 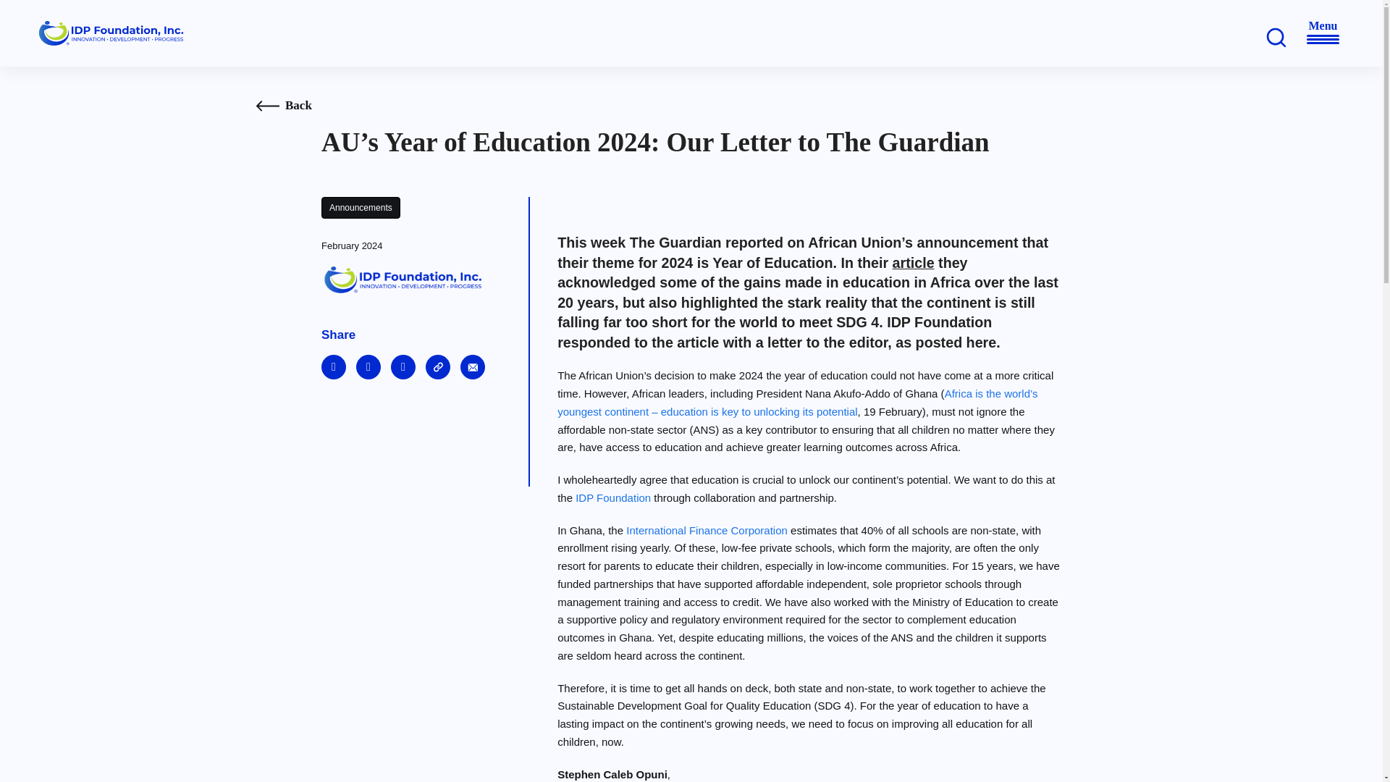 I want to click on s, so click(x=1276, y=34).